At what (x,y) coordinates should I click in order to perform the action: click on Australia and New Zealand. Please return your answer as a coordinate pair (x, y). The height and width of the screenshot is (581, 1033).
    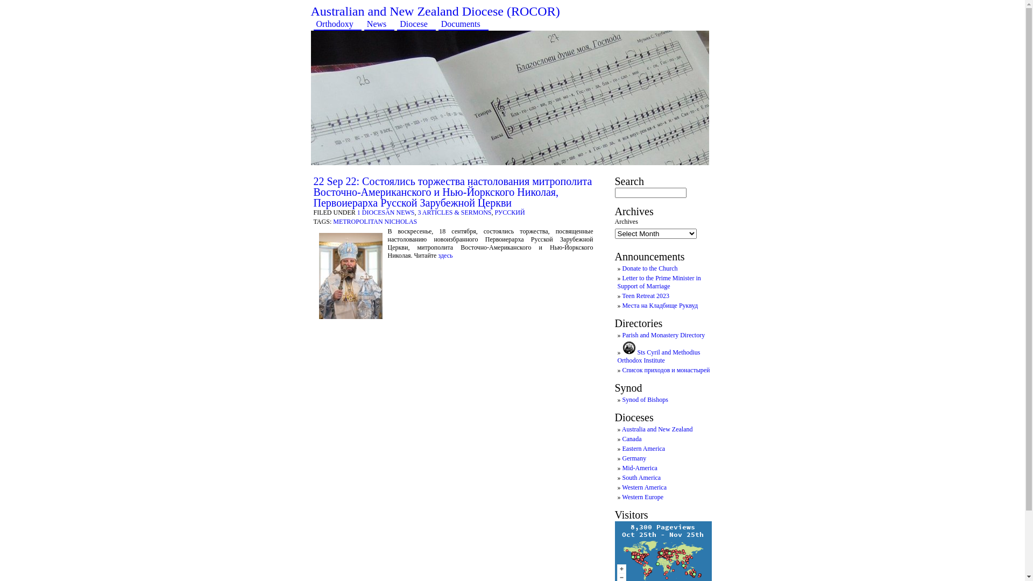
    Looking at the image, I should click on (657, 429).